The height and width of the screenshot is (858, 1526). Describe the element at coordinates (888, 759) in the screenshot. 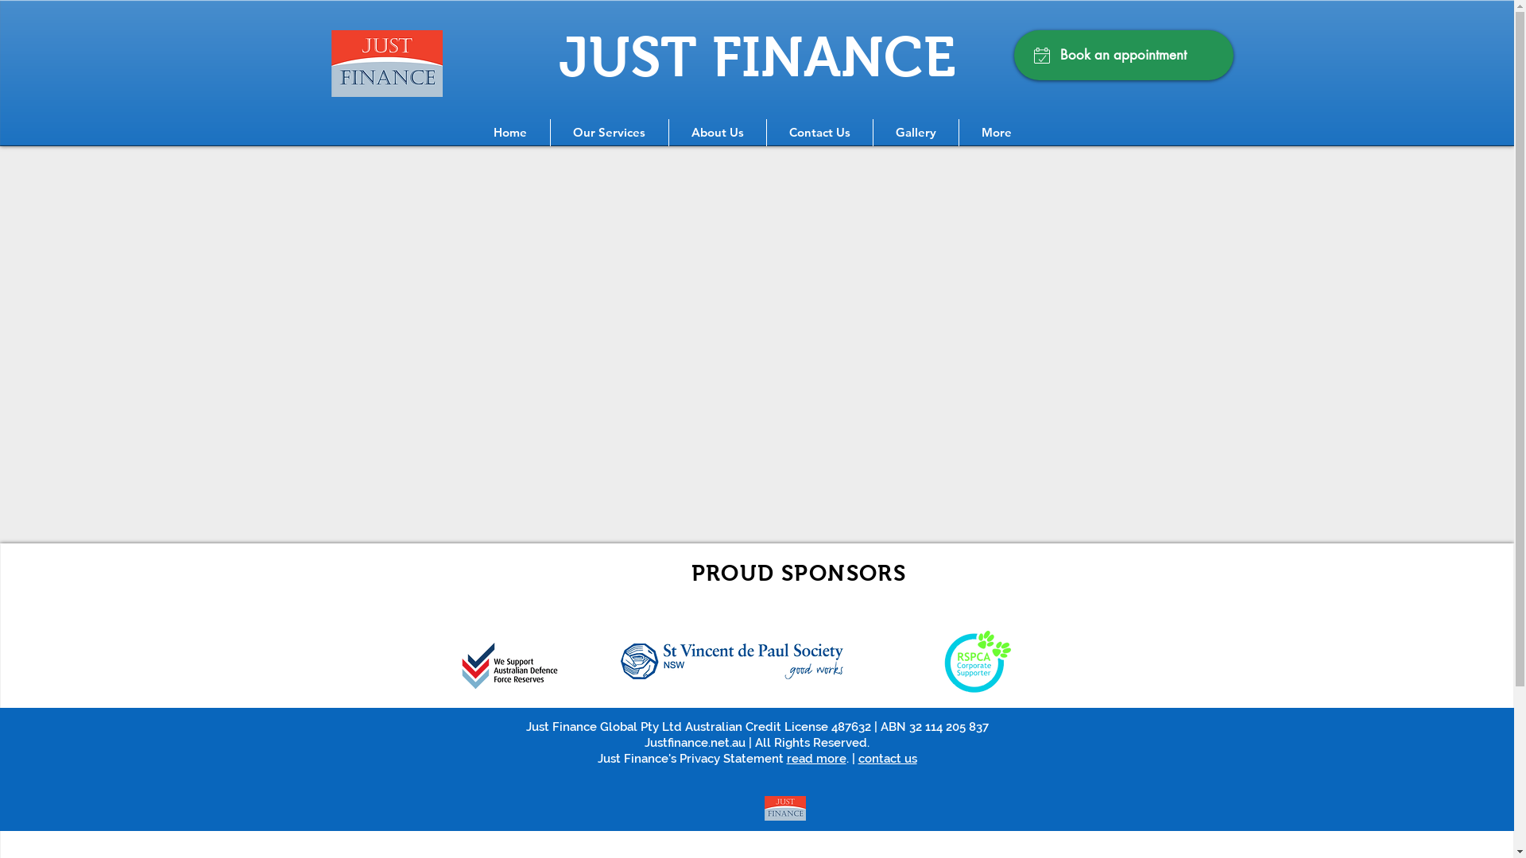

I see `contact us` at that location.